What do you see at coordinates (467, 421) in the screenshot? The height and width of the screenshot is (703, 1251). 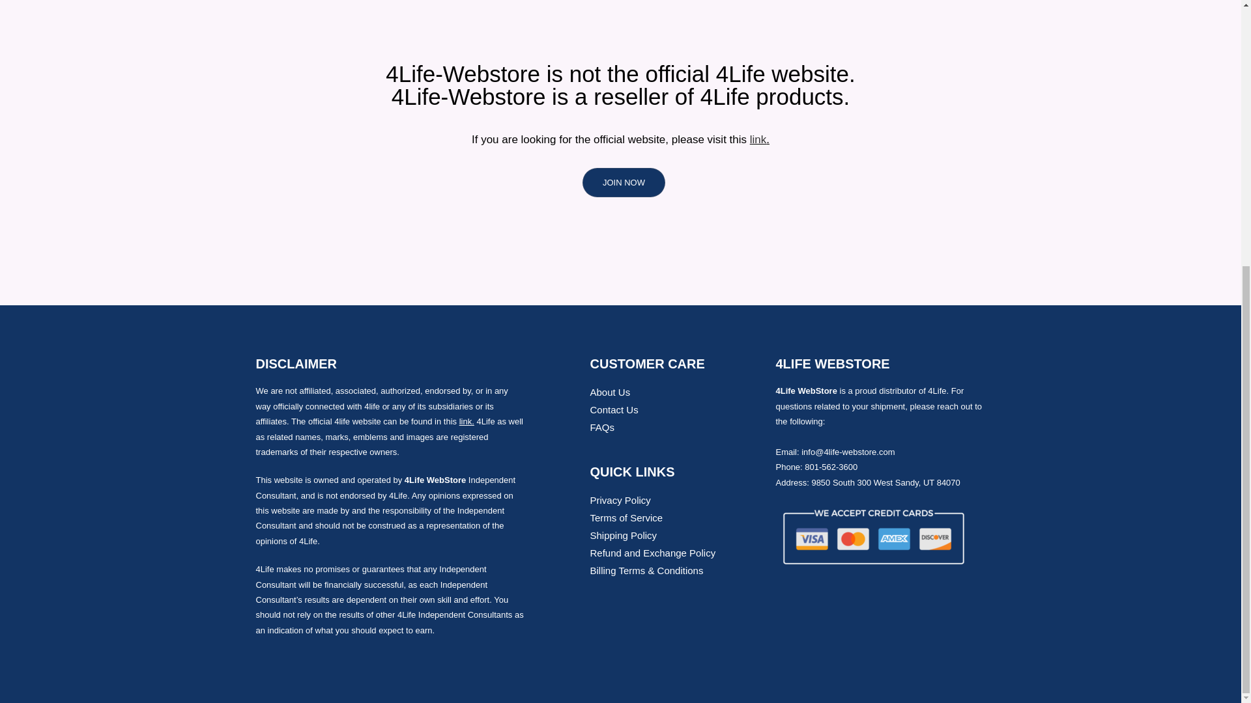 I see `link.` at bounding box center [467, 421].